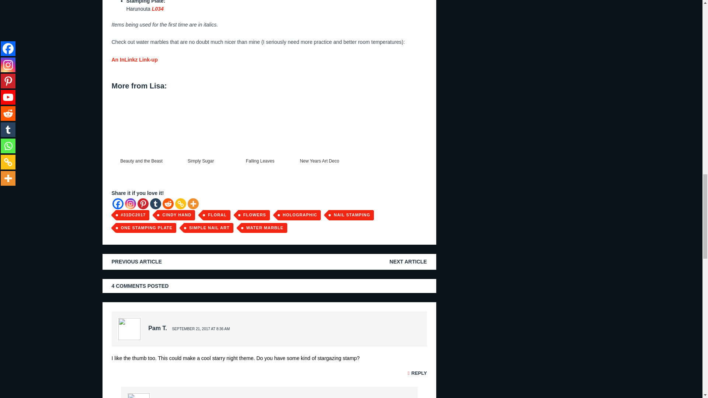 Image resolution: width=708 pixels, height=398 pixels. I want to click on An InLinkz Link-up, so click(134, 60).